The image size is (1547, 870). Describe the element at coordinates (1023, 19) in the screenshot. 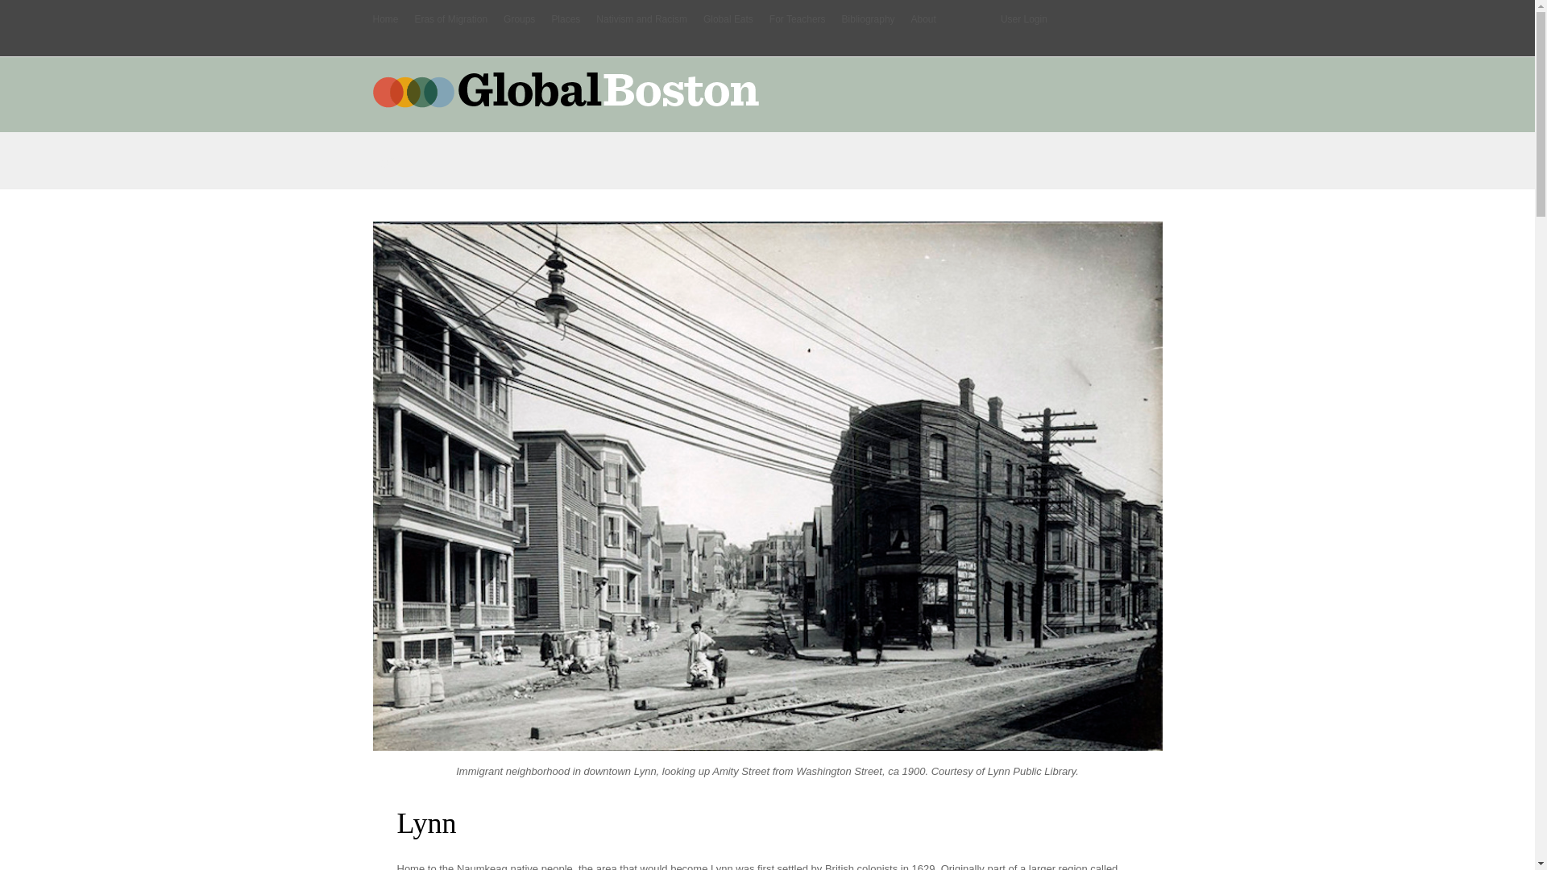

I see `User Login` at that location.